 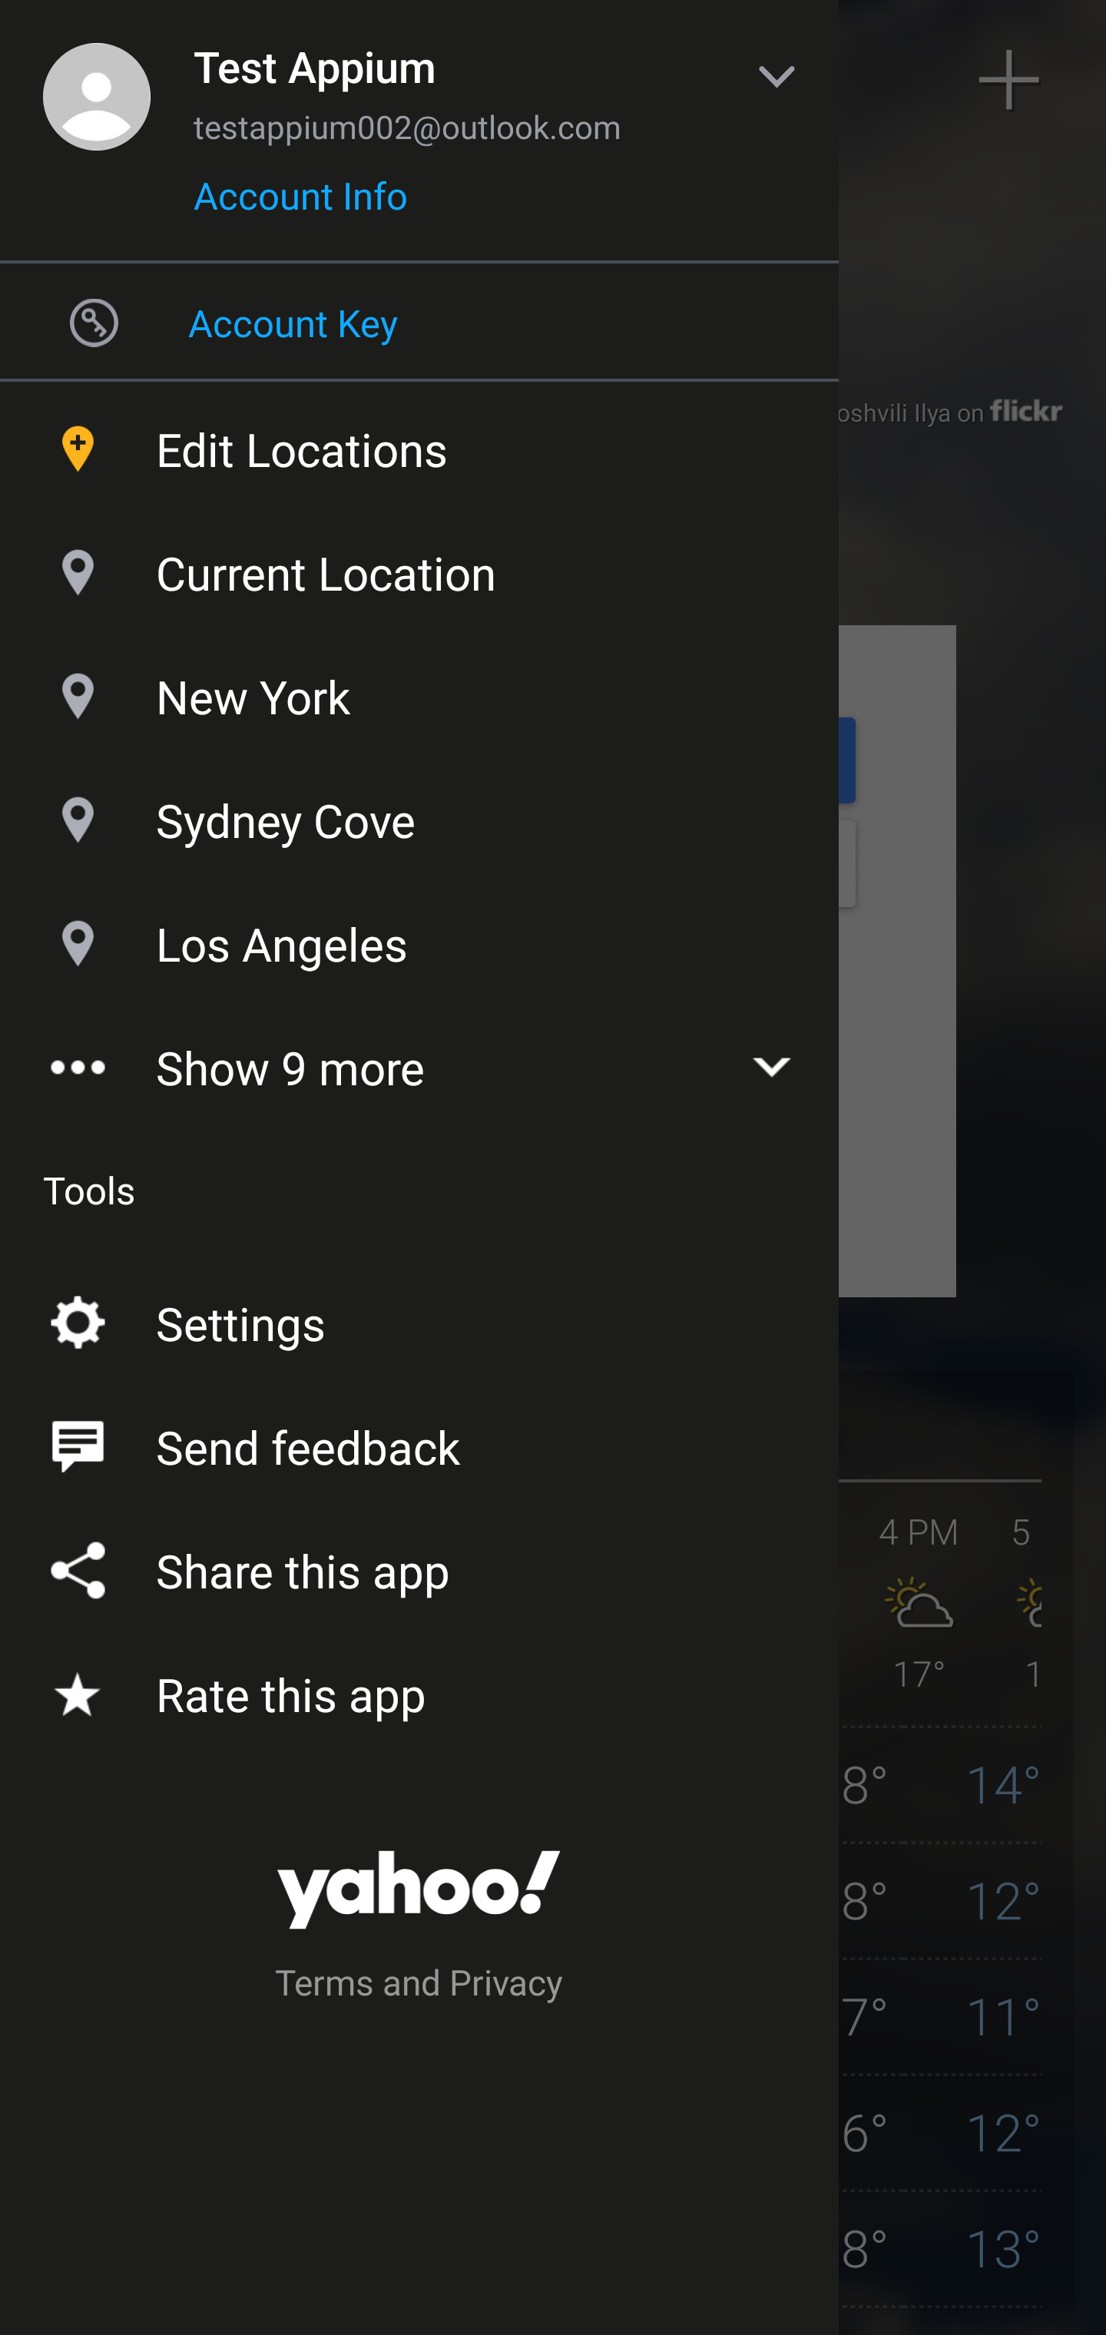 What do you see at coordinates (419, 1565) in the screenshot?
I see `Share this app` at bounding box center [419, 1565].